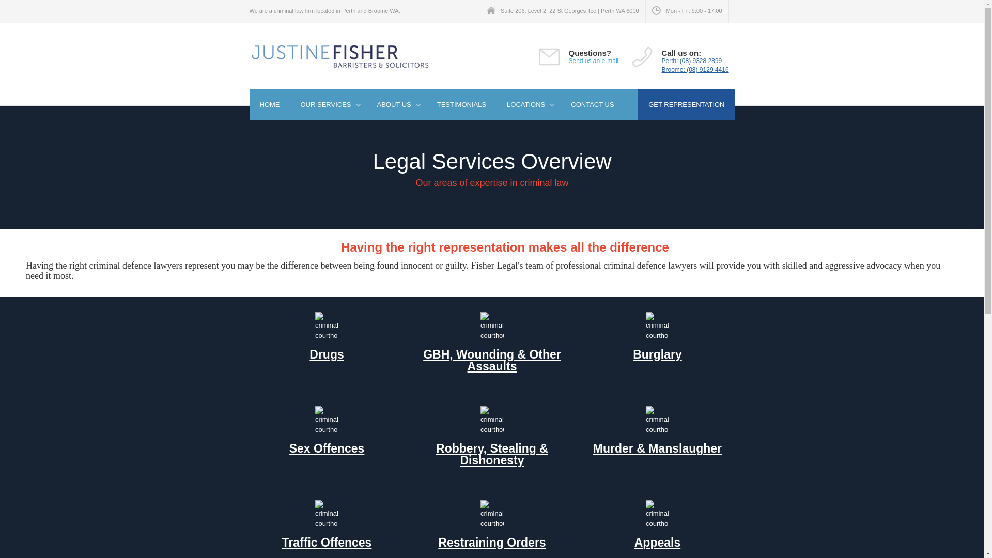 The width and height of the screenshot is (992, 558). Describe the element at coordinates (327, 448) in the screenshot. I see `Sex Offences` at that location.